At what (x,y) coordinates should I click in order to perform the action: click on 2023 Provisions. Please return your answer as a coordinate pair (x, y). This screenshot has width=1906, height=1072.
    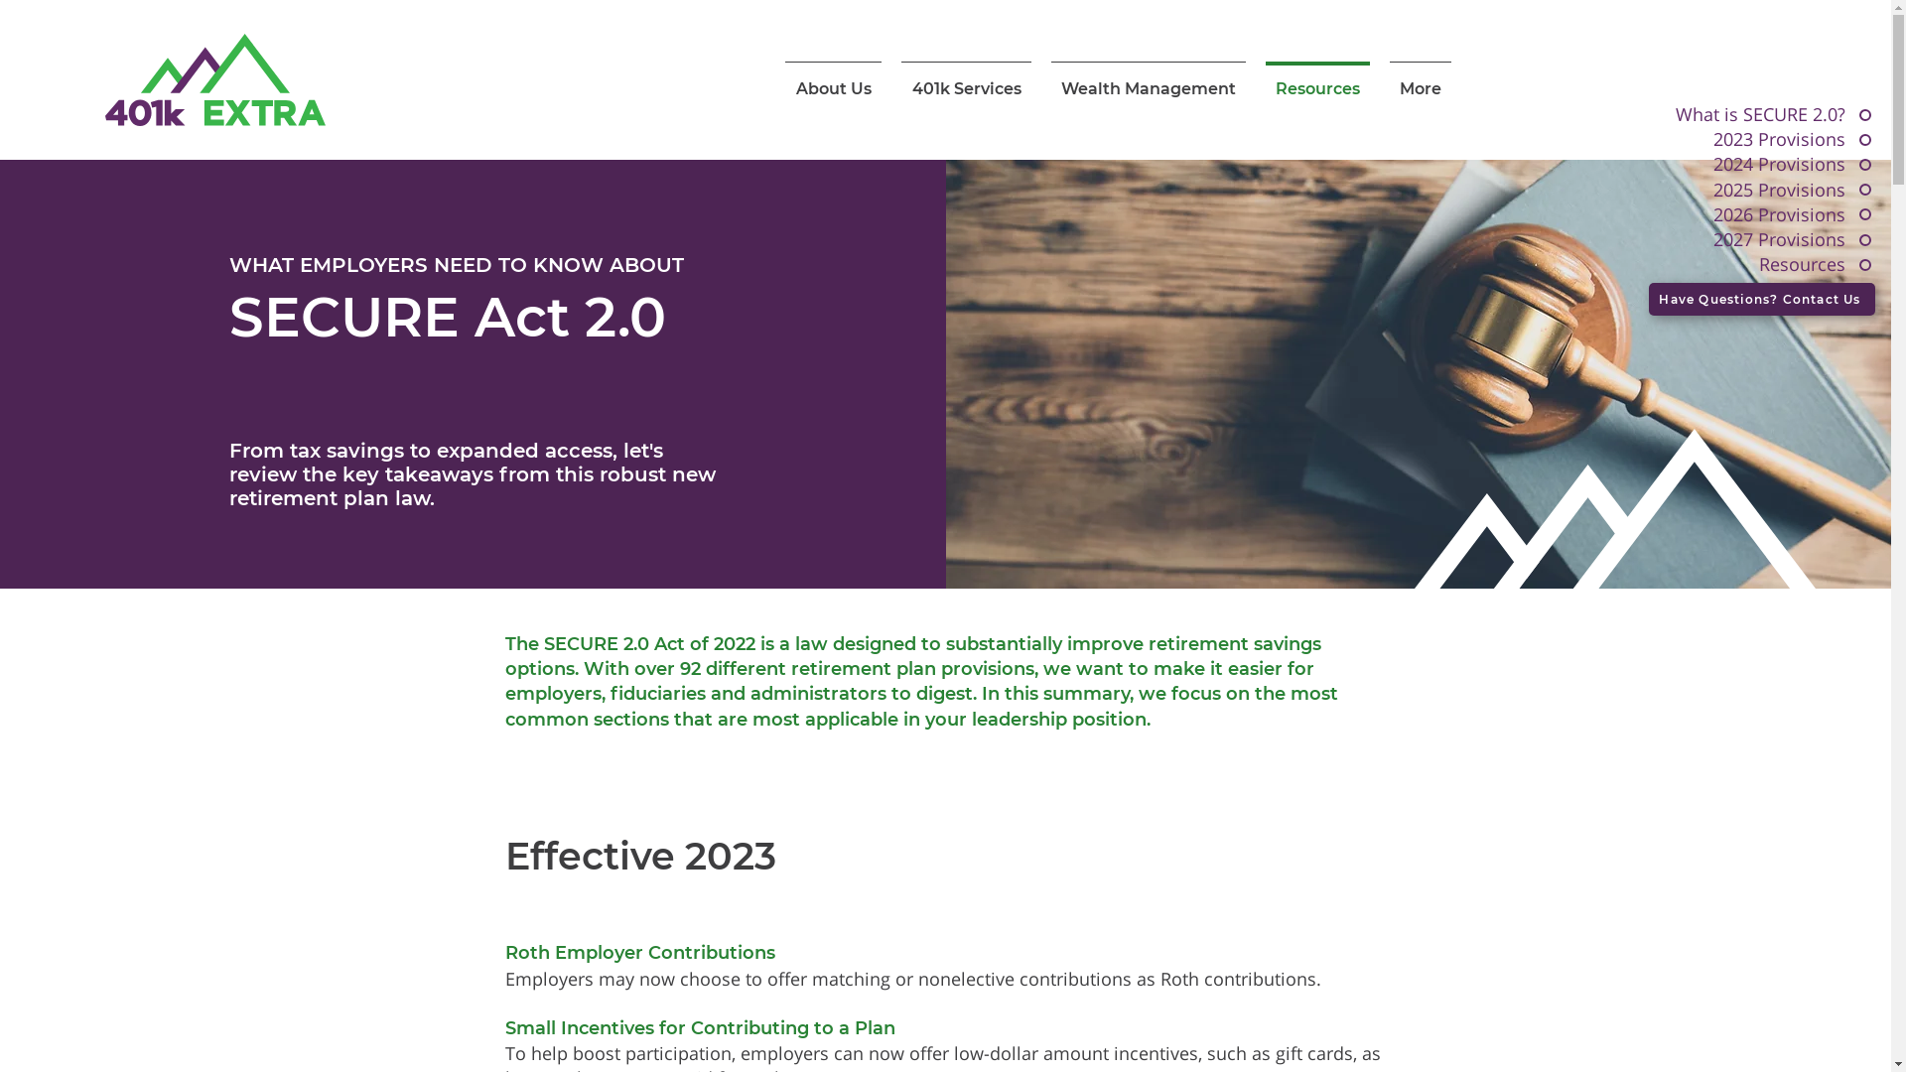
    Looking at the image, I should click on (1709, 139).